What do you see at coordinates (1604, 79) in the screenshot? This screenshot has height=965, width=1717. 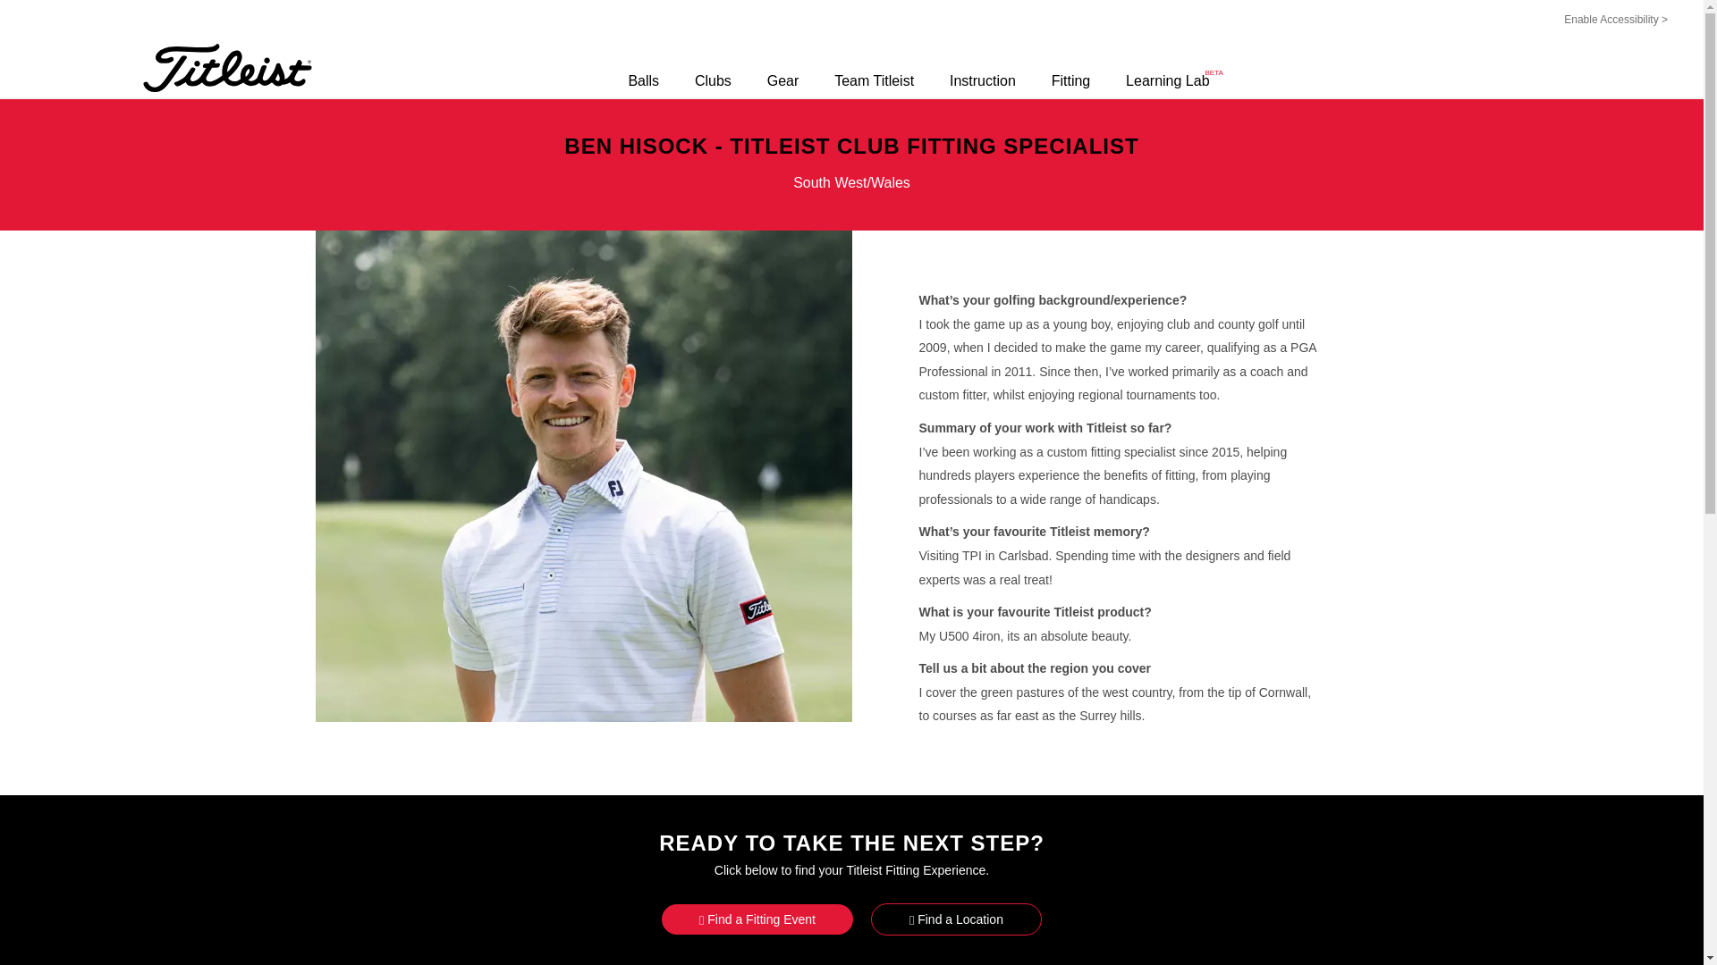 I see `MY ACCOUNT` at bounding box center [1604, 79].